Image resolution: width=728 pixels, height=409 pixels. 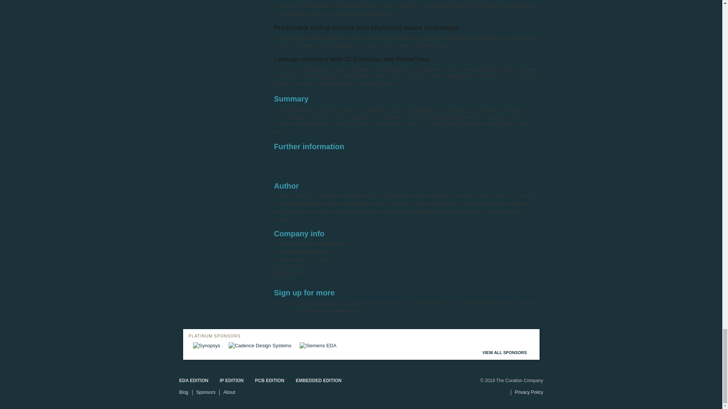 I want to click on Cadence Design Systems, so click(x=260, y=345).